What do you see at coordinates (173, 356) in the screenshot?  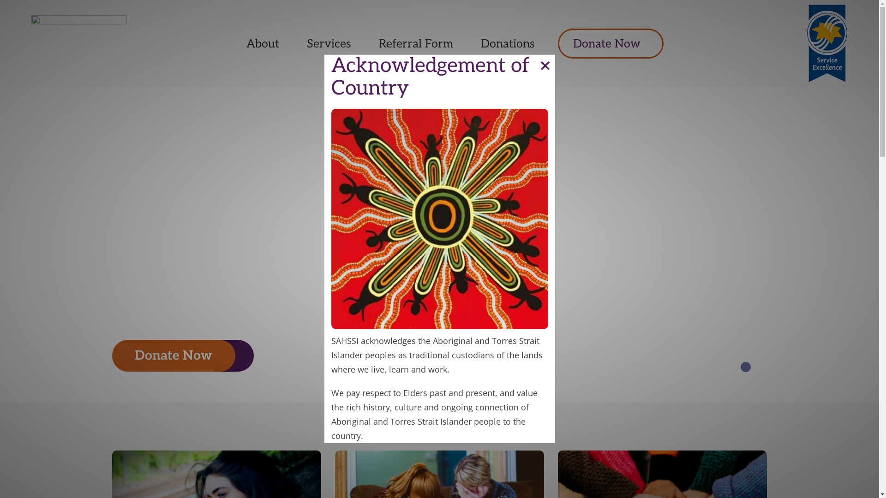 I see `Donate Now` at bounding box center [173, 356].